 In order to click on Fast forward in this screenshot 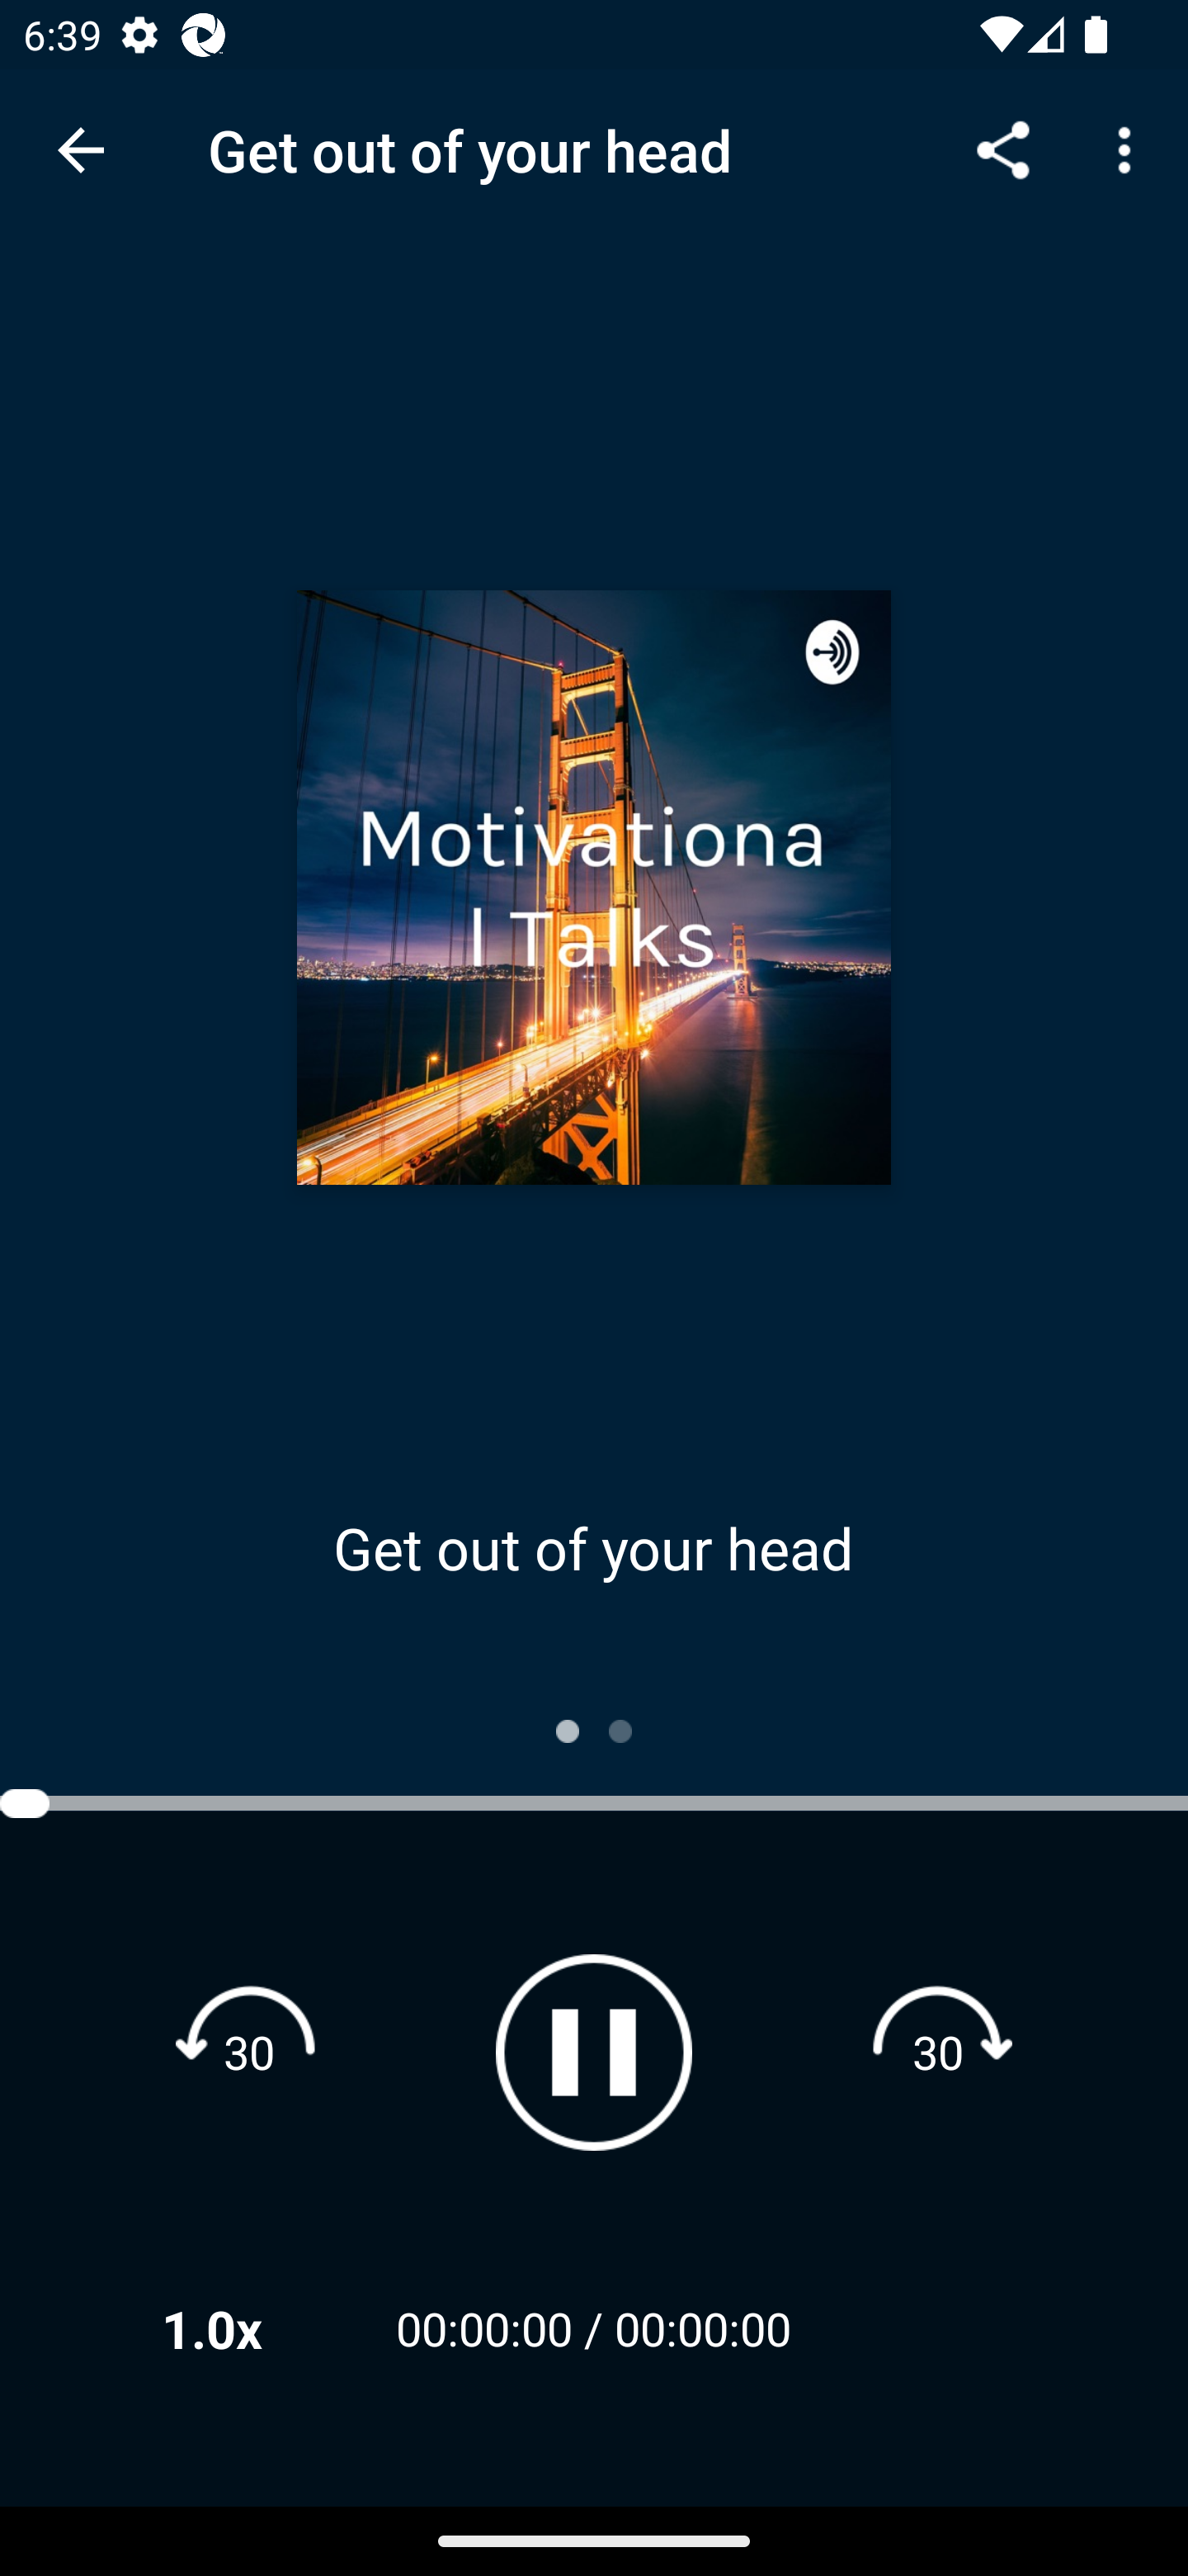, I will do `click(938, 2051)`.